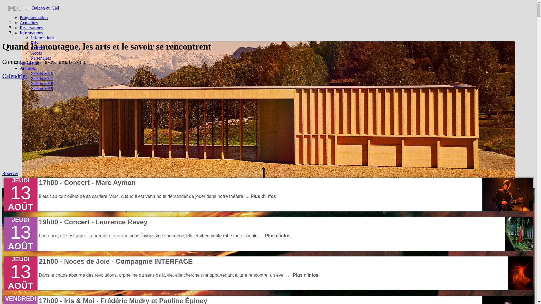  I want to click on Saison 2019, so click(42, 88).